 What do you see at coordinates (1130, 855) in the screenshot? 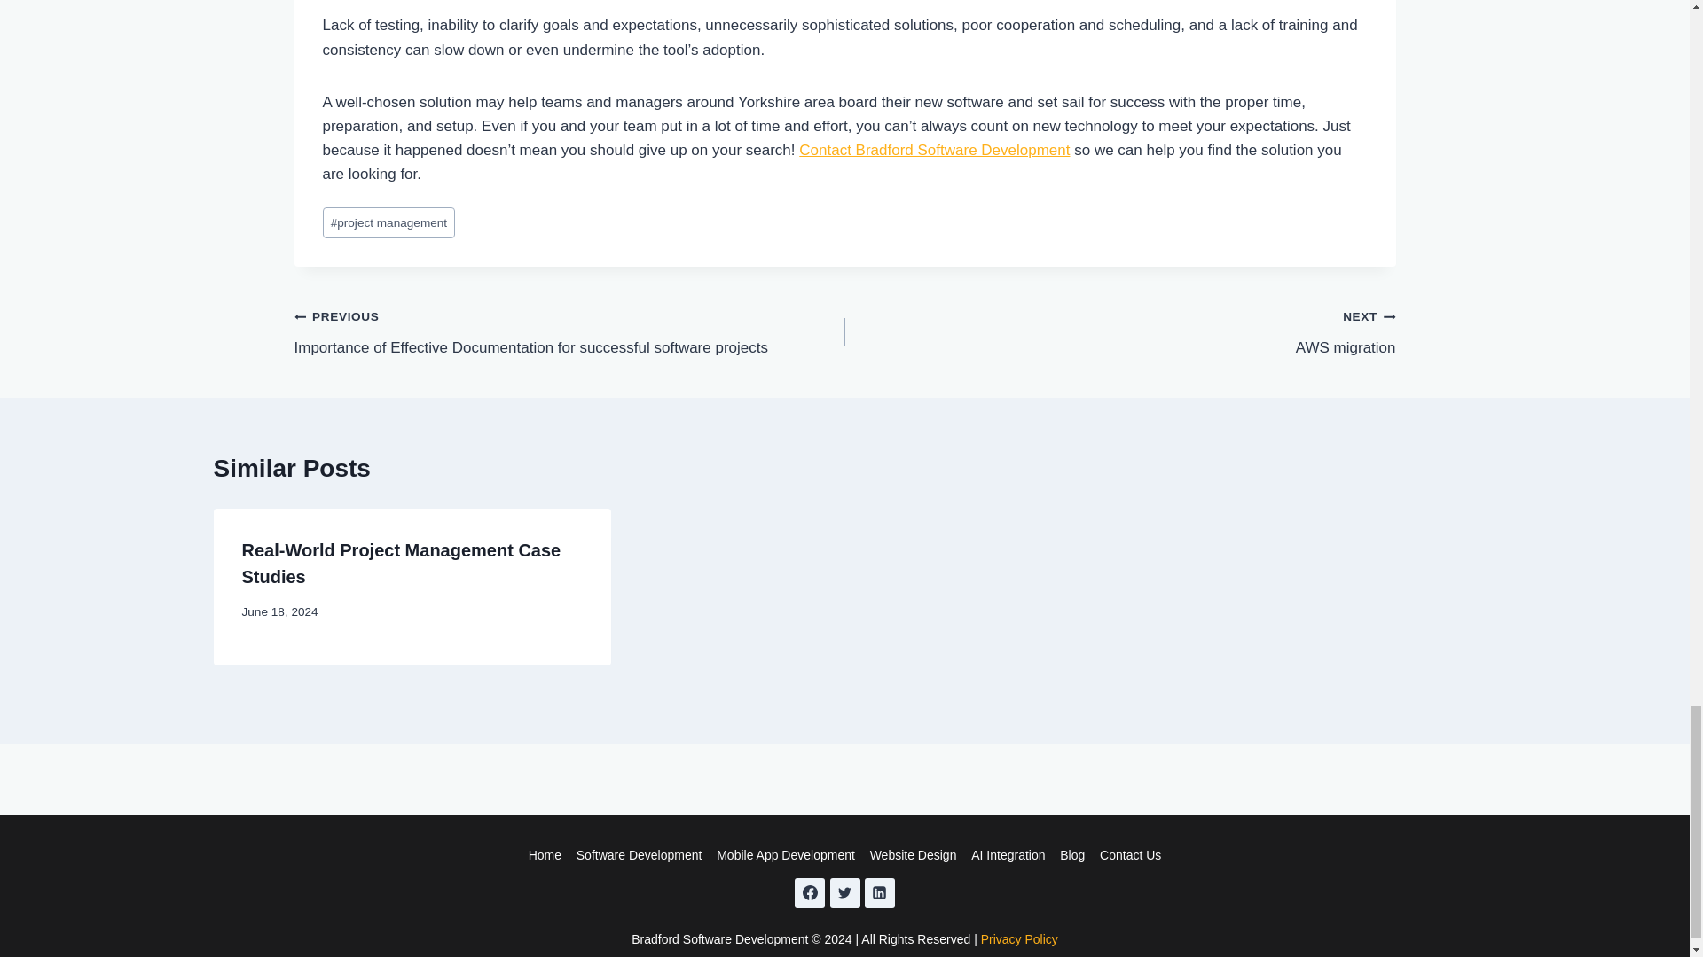
I see `Mobile App Development` at bounding box center [1130, 855].